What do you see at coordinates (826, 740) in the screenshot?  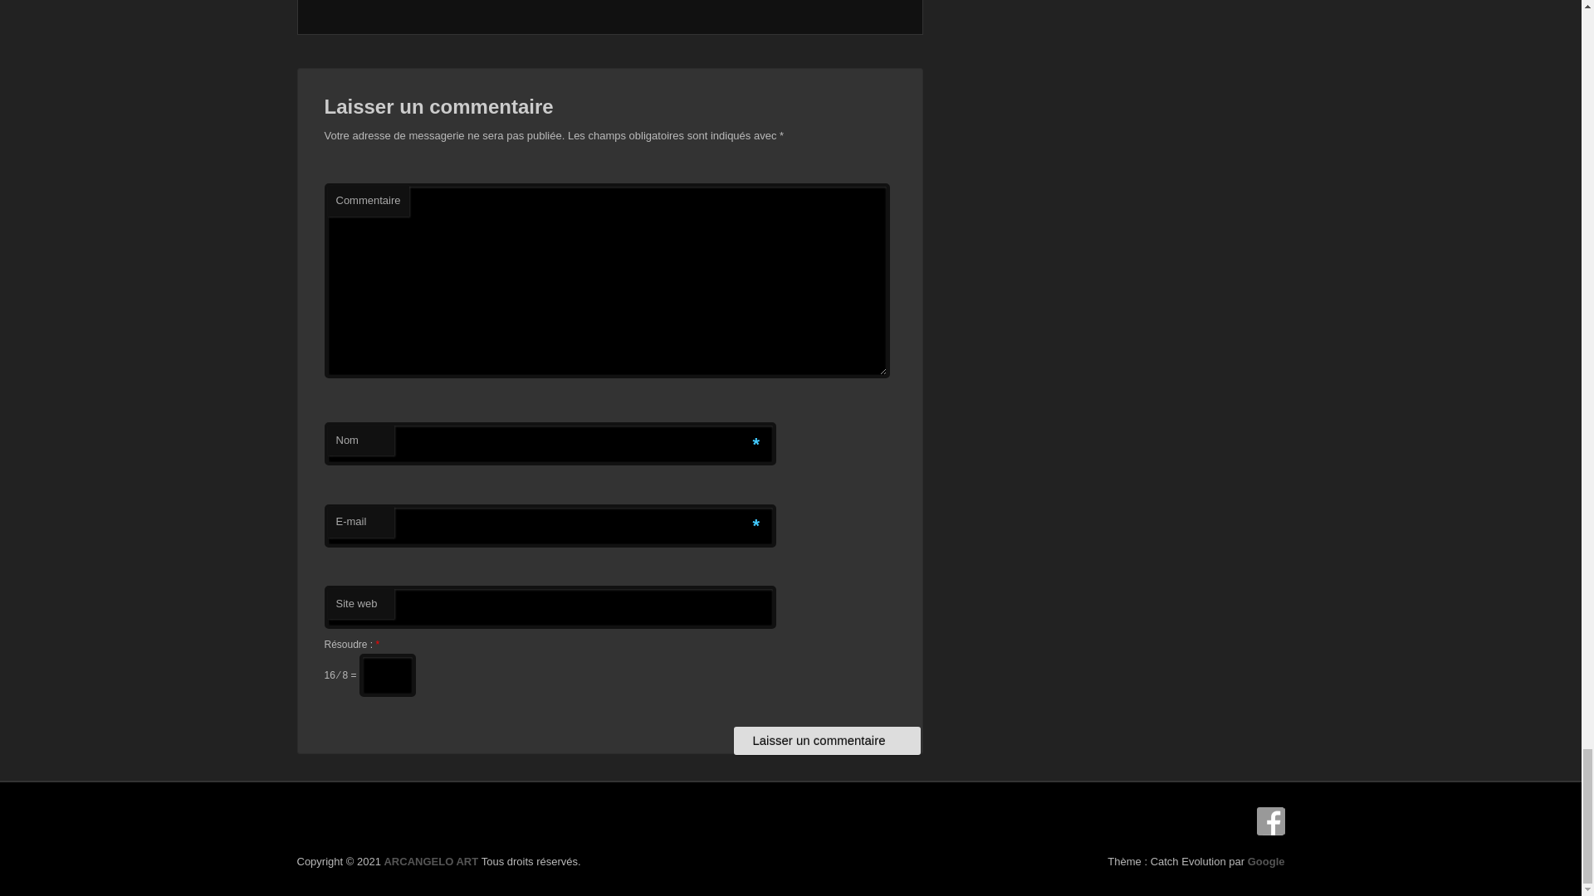 I see `Laisser un commentaire` at bounding box center [826, 740].